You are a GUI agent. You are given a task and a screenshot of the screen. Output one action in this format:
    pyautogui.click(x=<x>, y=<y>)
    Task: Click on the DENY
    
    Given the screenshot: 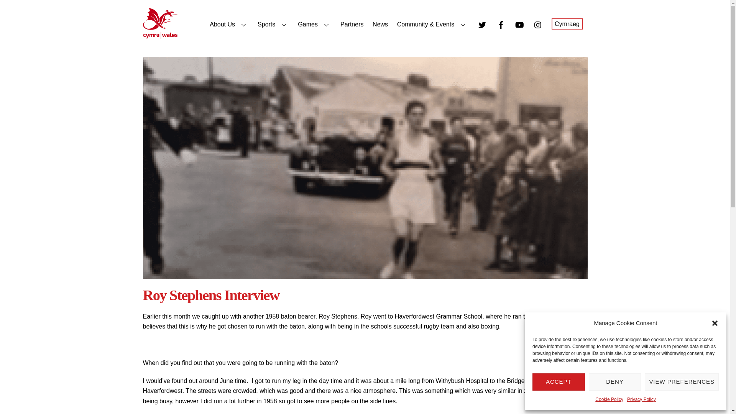 What is the action you would take?
    pyautogui.click(x=615, y=382)
    